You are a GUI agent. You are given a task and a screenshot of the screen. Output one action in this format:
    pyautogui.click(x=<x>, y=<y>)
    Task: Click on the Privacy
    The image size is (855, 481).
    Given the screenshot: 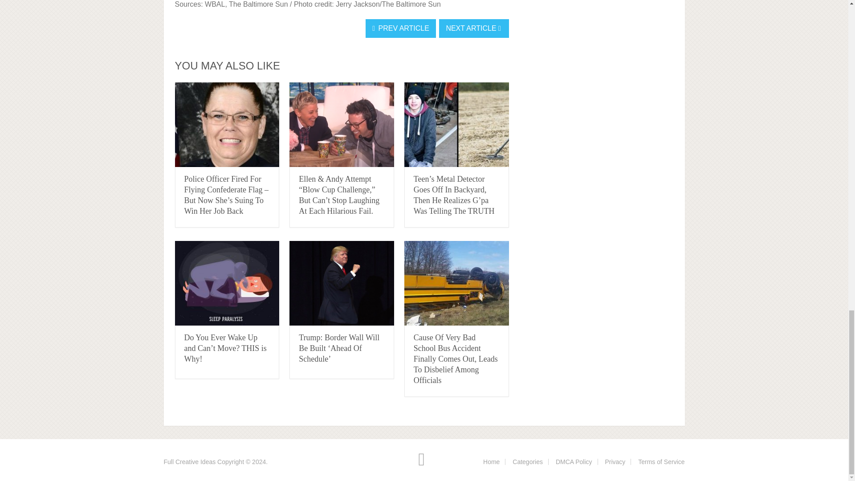 What is the action you would take?
    pyautogui.click(x=615, y=462)
    